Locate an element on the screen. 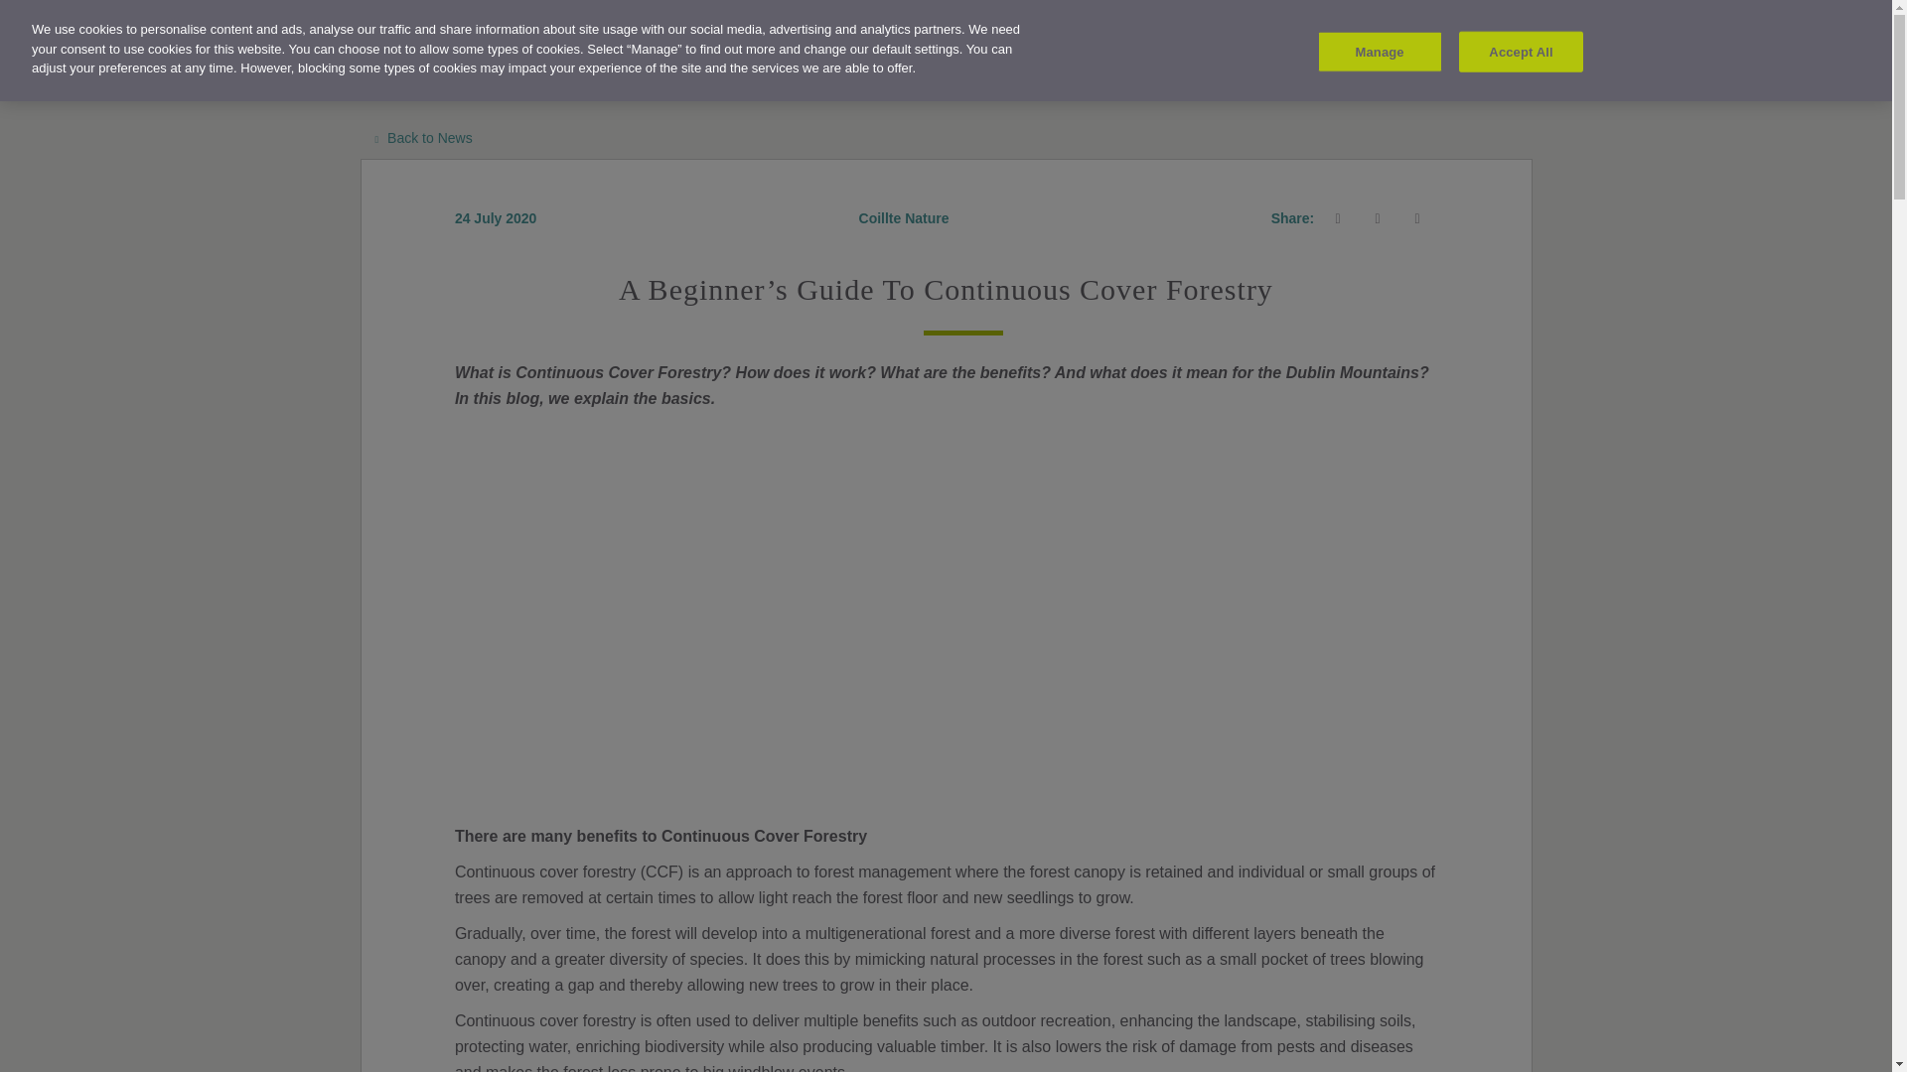 Image resolution: width=1907 pixels, height=1072 pixels. VISIT OUR FORESTS is located at coordinates (332, 45).